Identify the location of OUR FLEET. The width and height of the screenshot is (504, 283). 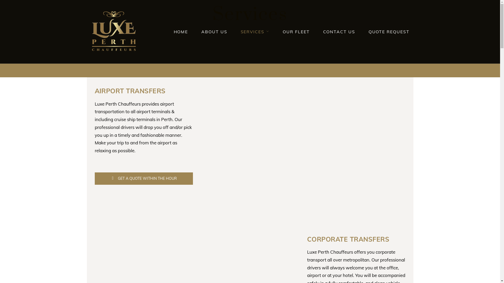
(296, 32).